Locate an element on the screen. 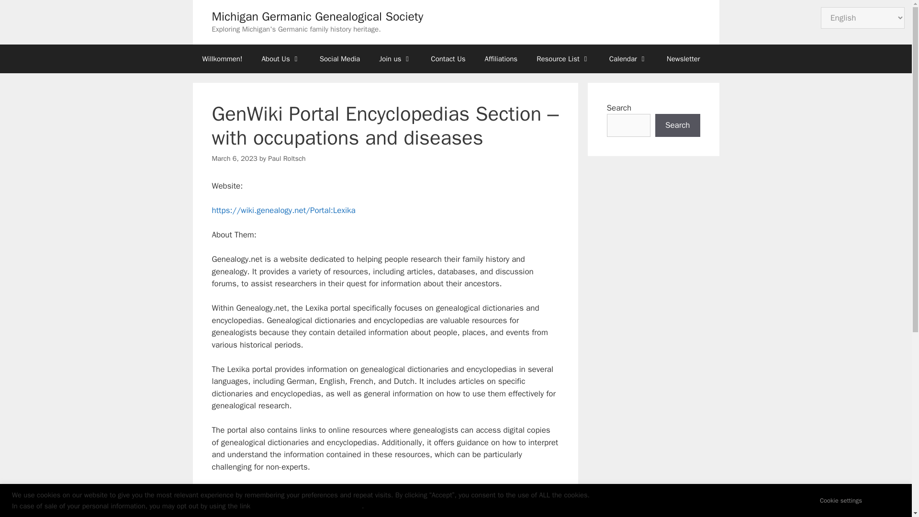 The width and height of the screenshot is (919, 517). View all posts by Paul Roltsch is located at coordinates (286, 158).